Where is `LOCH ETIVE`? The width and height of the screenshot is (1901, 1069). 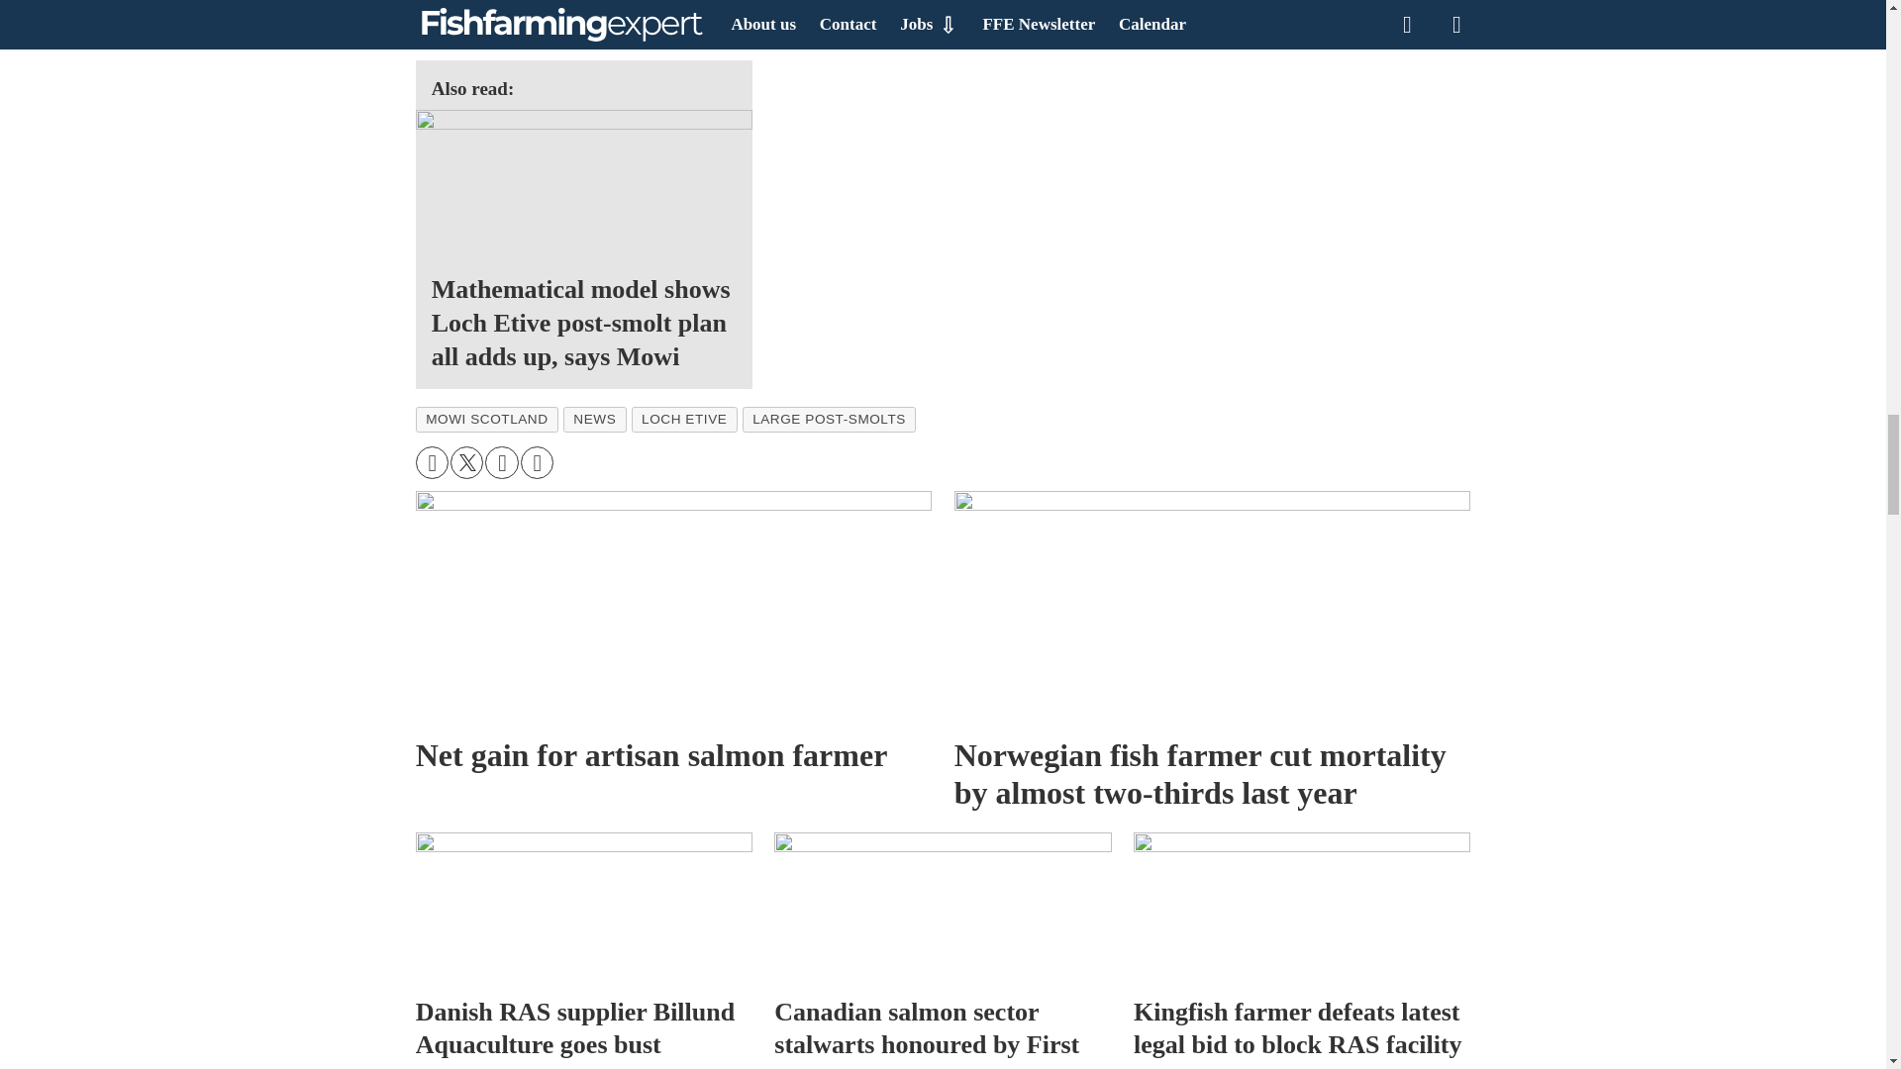 LOCH ETIVE is located at coordinates (683, 420).